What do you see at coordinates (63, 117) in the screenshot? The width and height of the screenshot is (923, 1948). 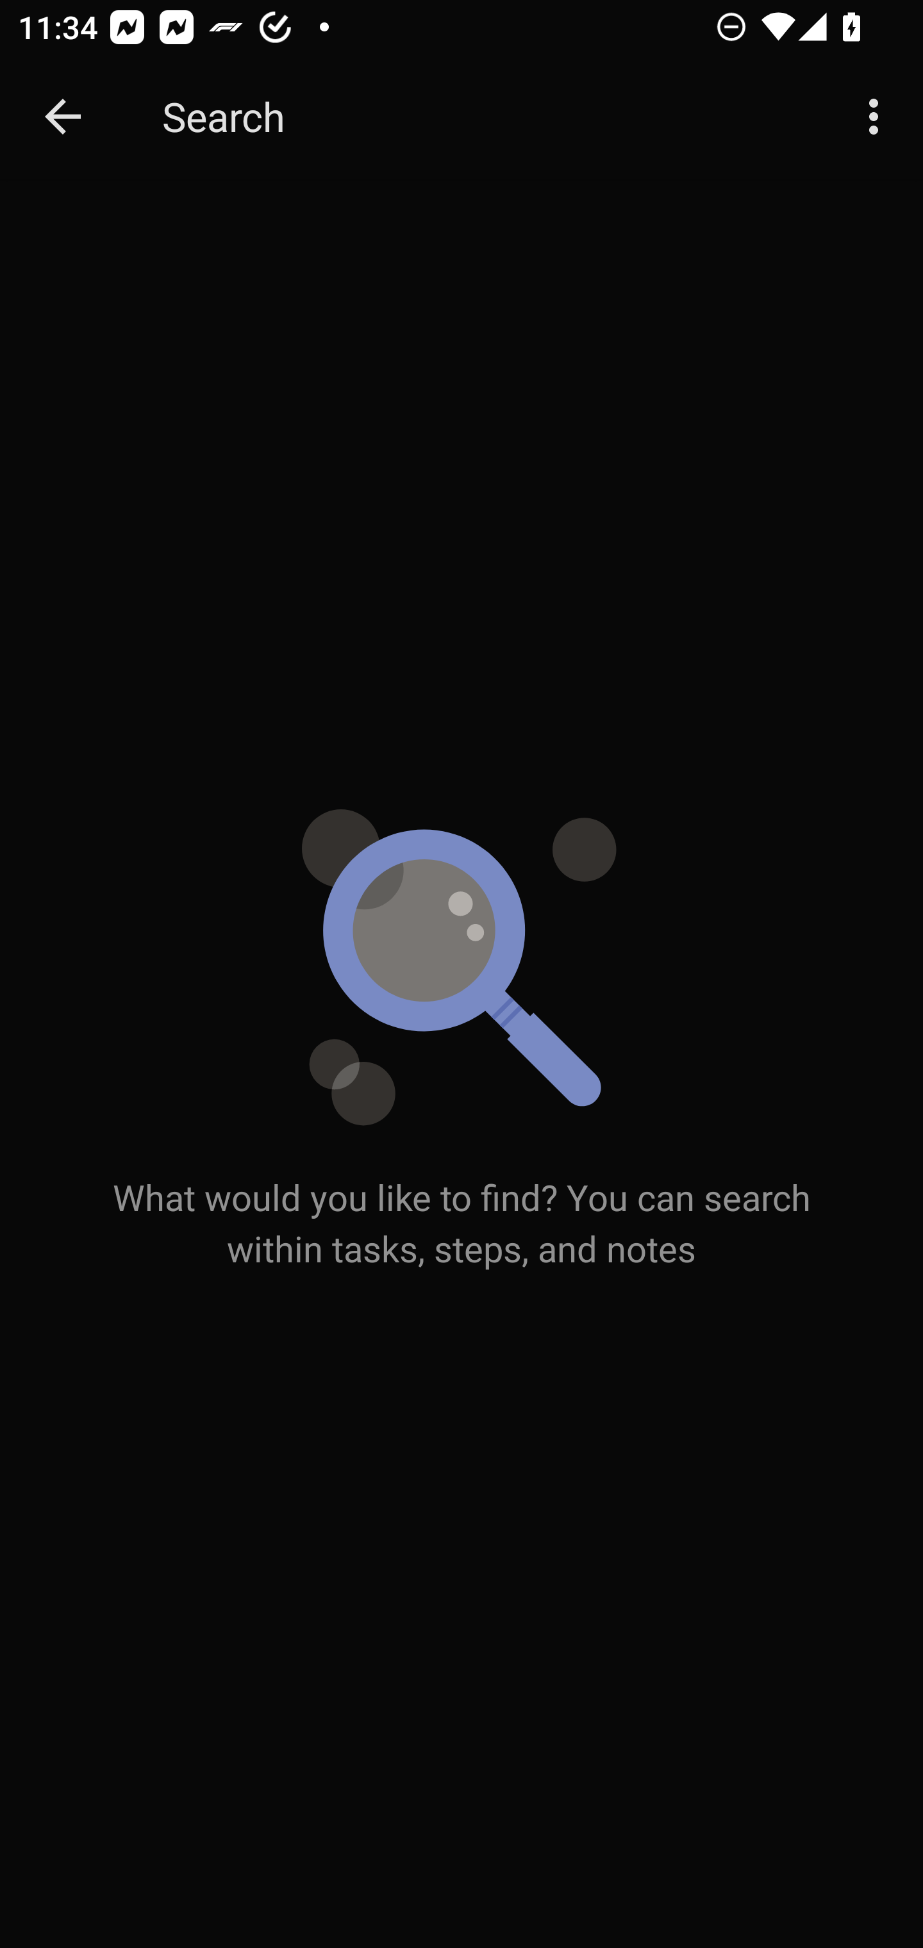 I see `Navigate up` at bounding box center [63, 117].